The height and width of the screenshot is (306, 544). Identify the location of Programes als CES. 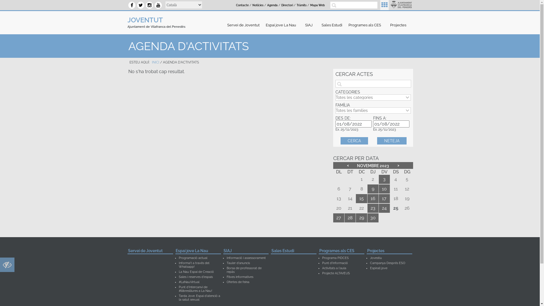
(366, 25).